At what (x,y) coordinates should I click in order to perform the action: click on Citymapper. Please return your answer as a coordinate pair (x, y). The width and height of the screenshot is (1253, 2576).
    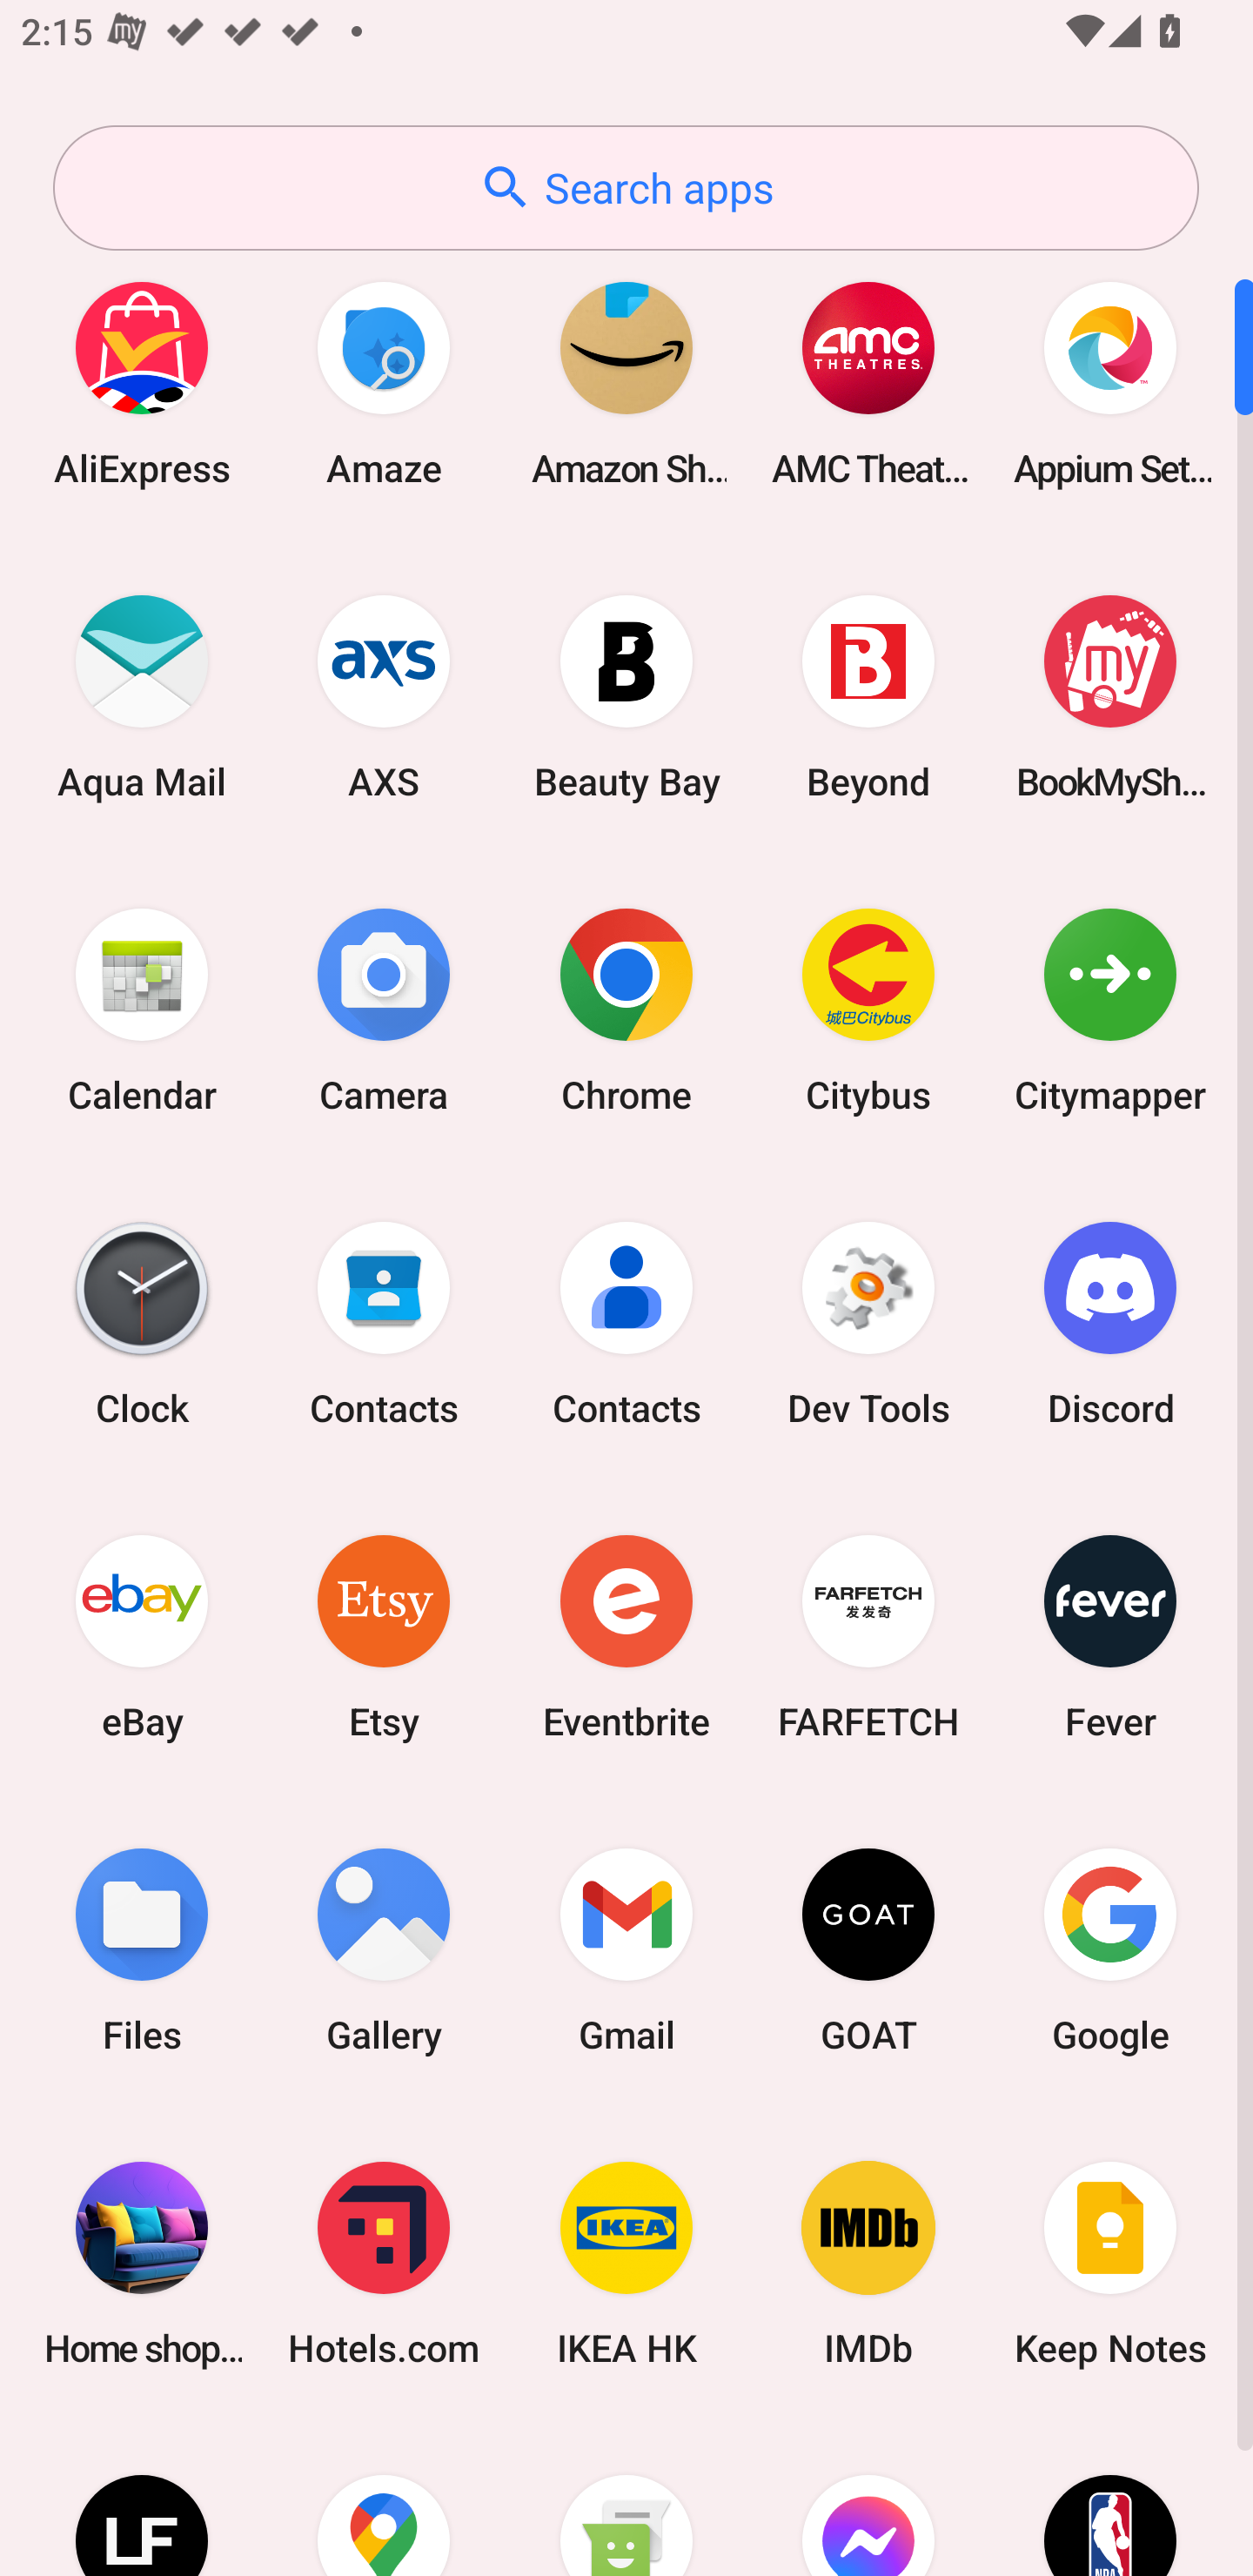
    Looking at the image, I should click on (1110, 1010).